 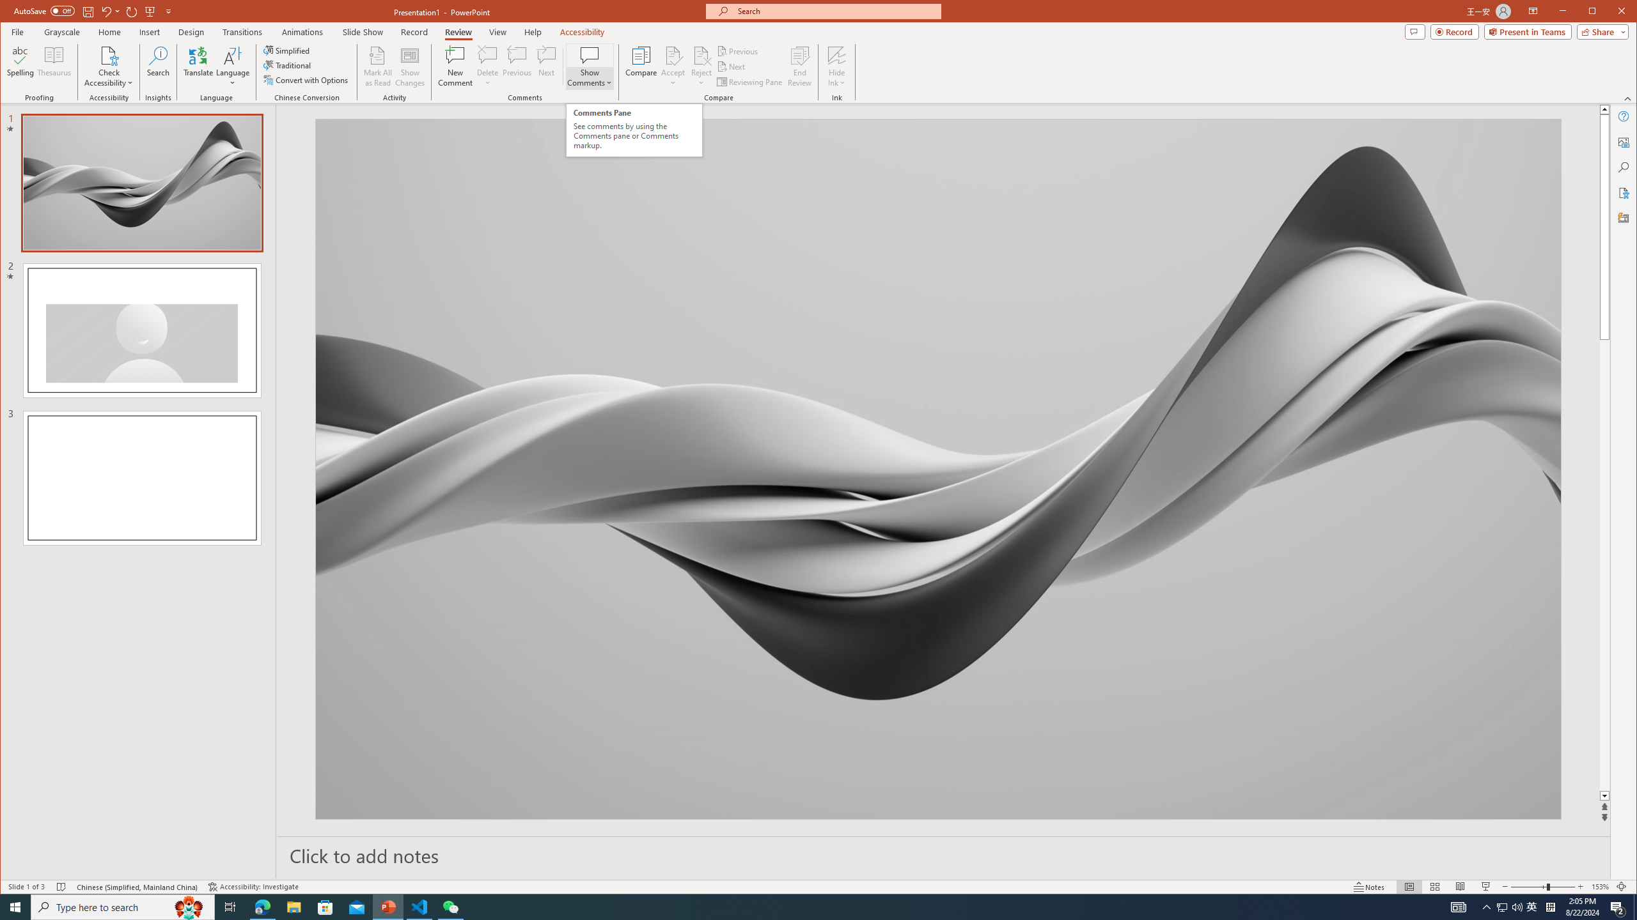 What do you see at coordinates (109, 55) in the screenshot?
I see `WeChat - 1 running window` at bounding box center [109, 55].